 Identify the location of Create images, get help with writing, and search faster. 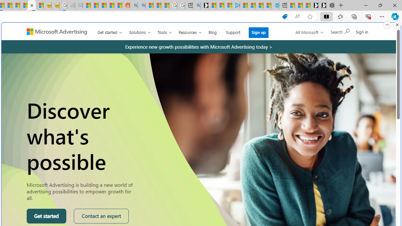
(29, 34).